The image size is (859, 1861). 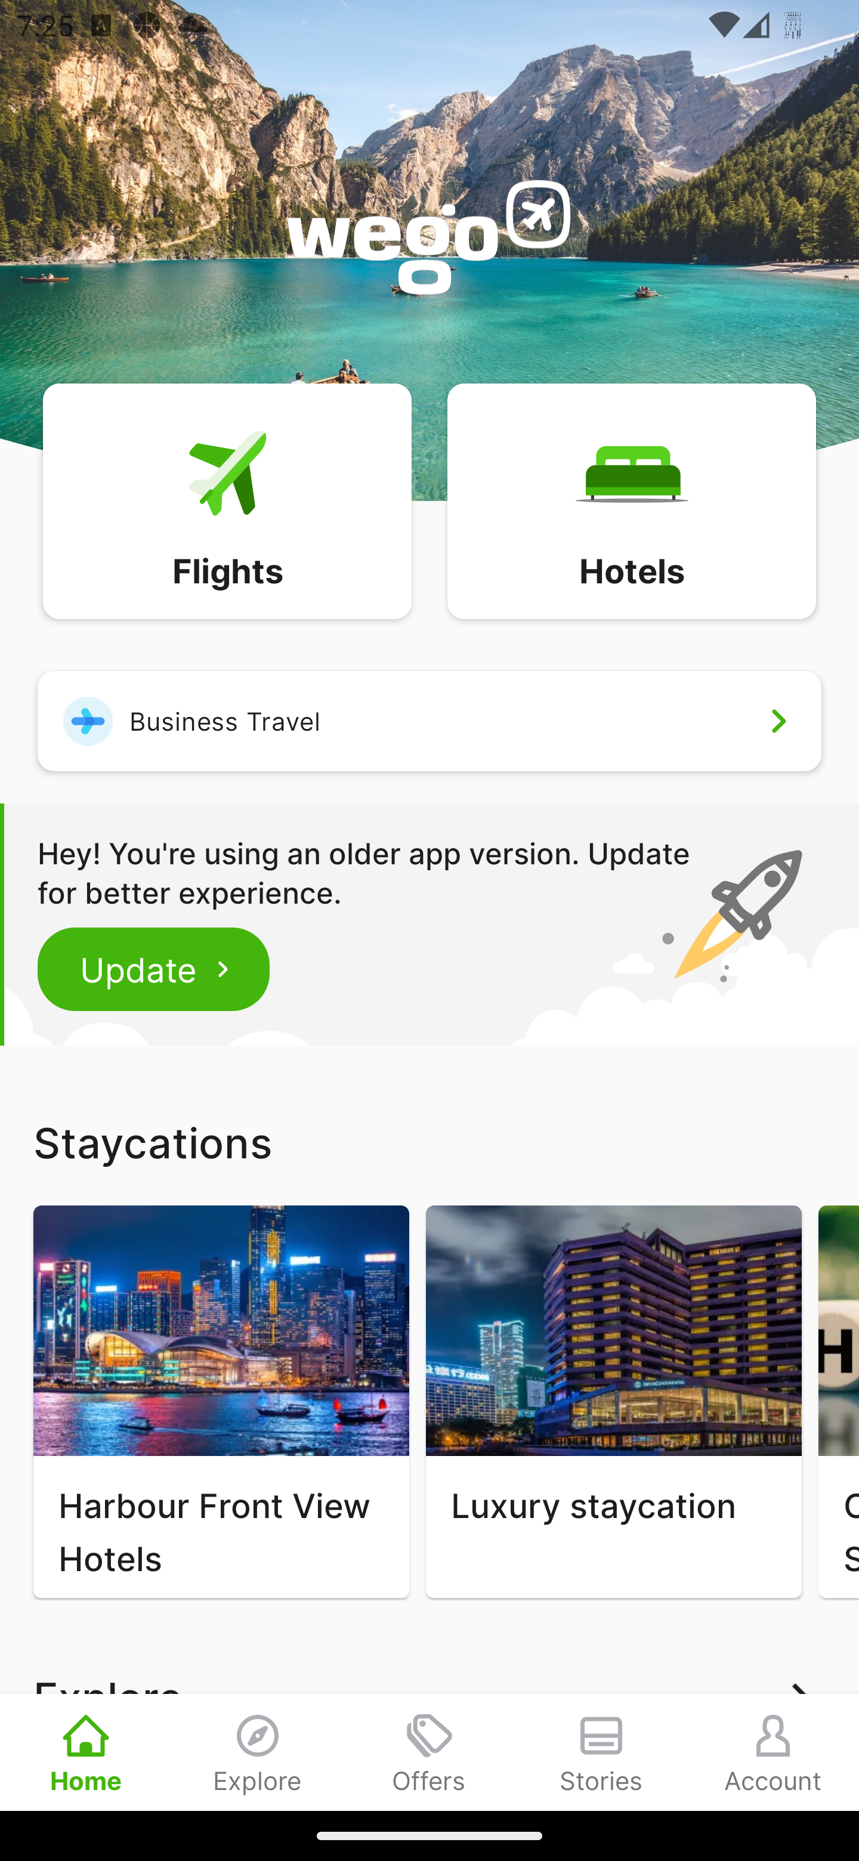 I want to click on Explore, so click(x=258, y=1752).